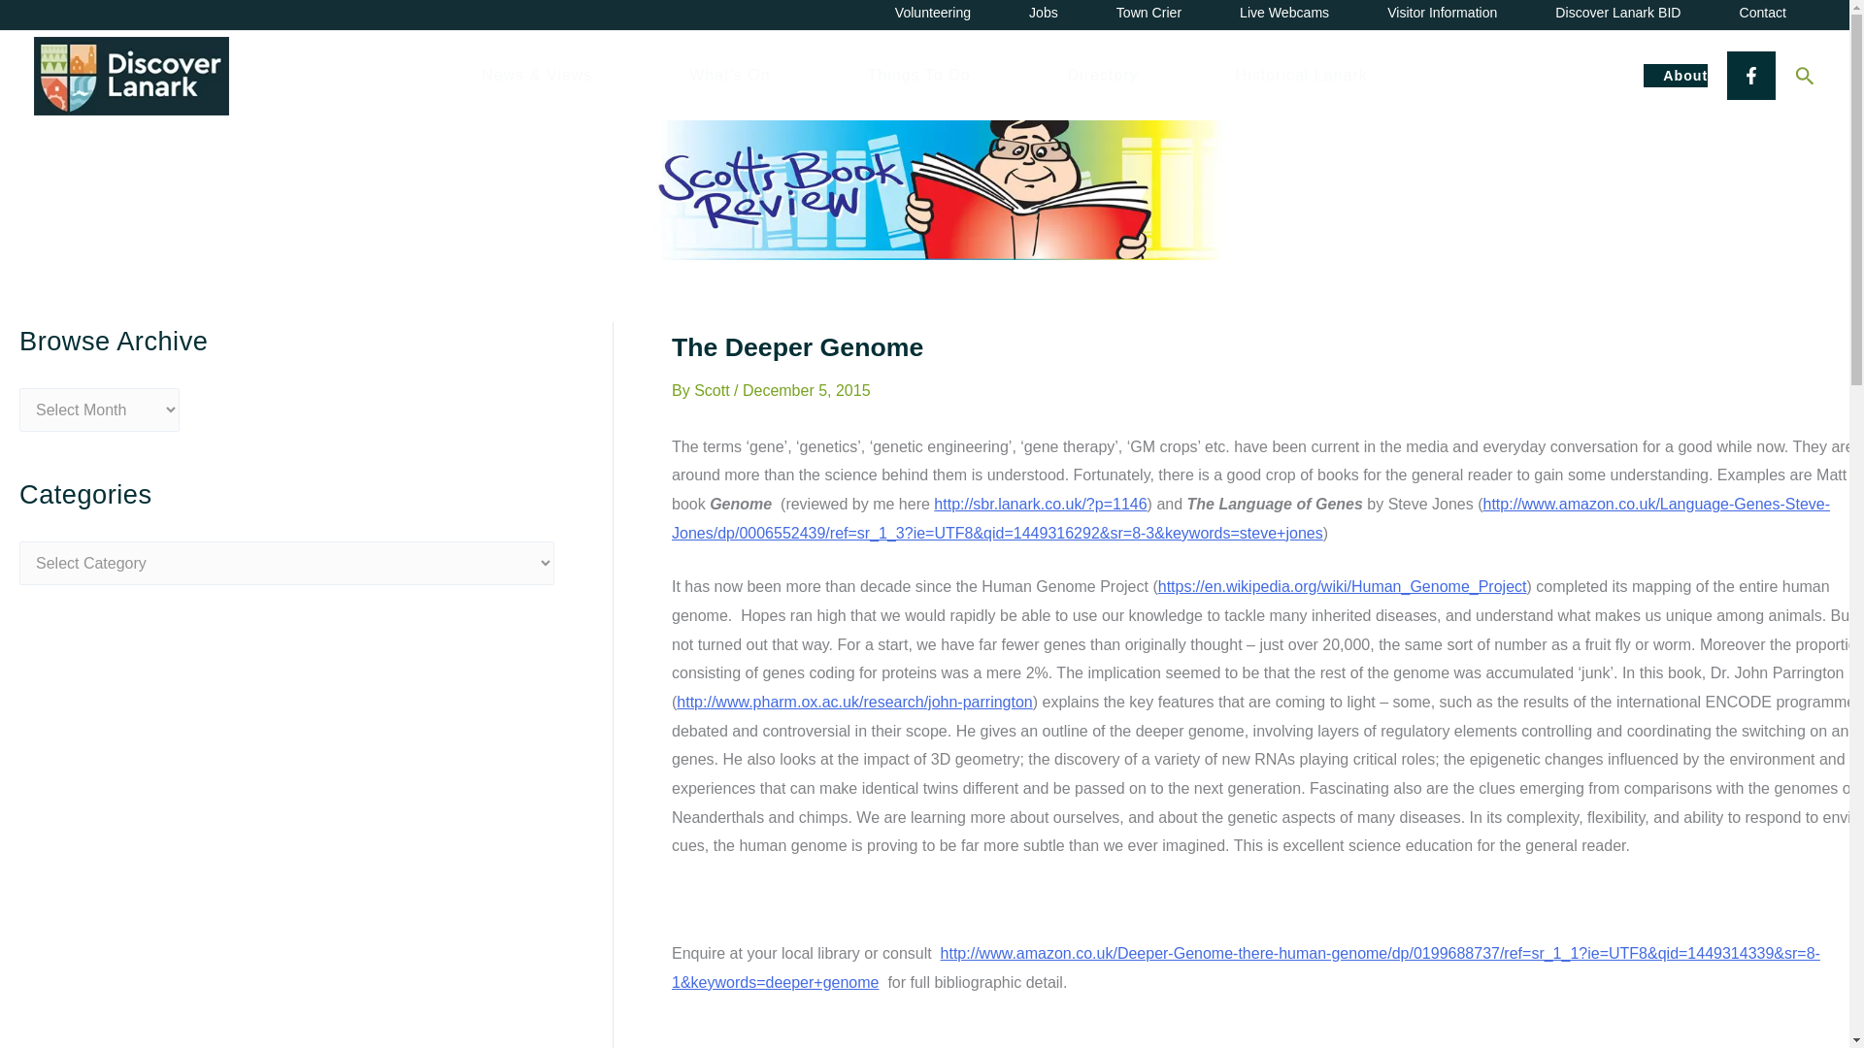  I want to click on Live Webcams, so click(1283, 16).